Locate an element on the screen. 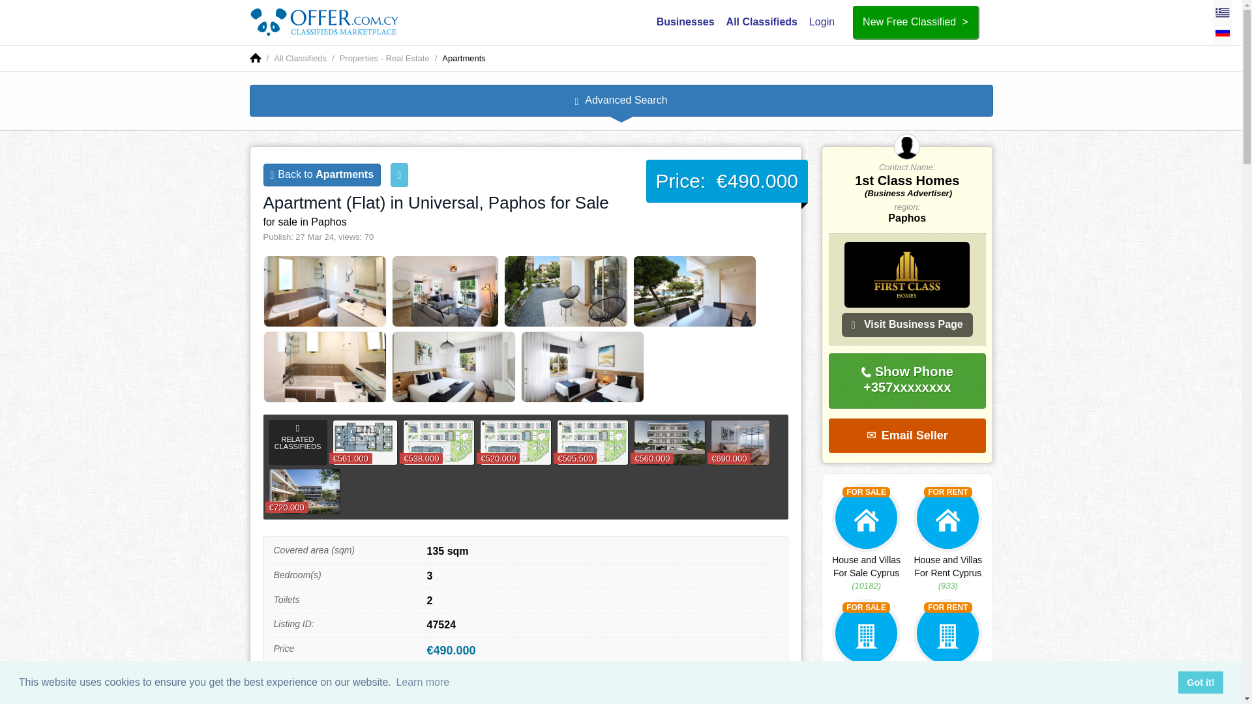  All Classifieds is located at coordinates (762, 22).